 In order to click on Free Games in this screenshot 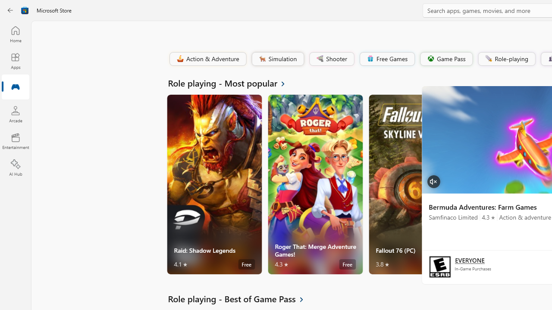, I will do `click(387, 59)`.